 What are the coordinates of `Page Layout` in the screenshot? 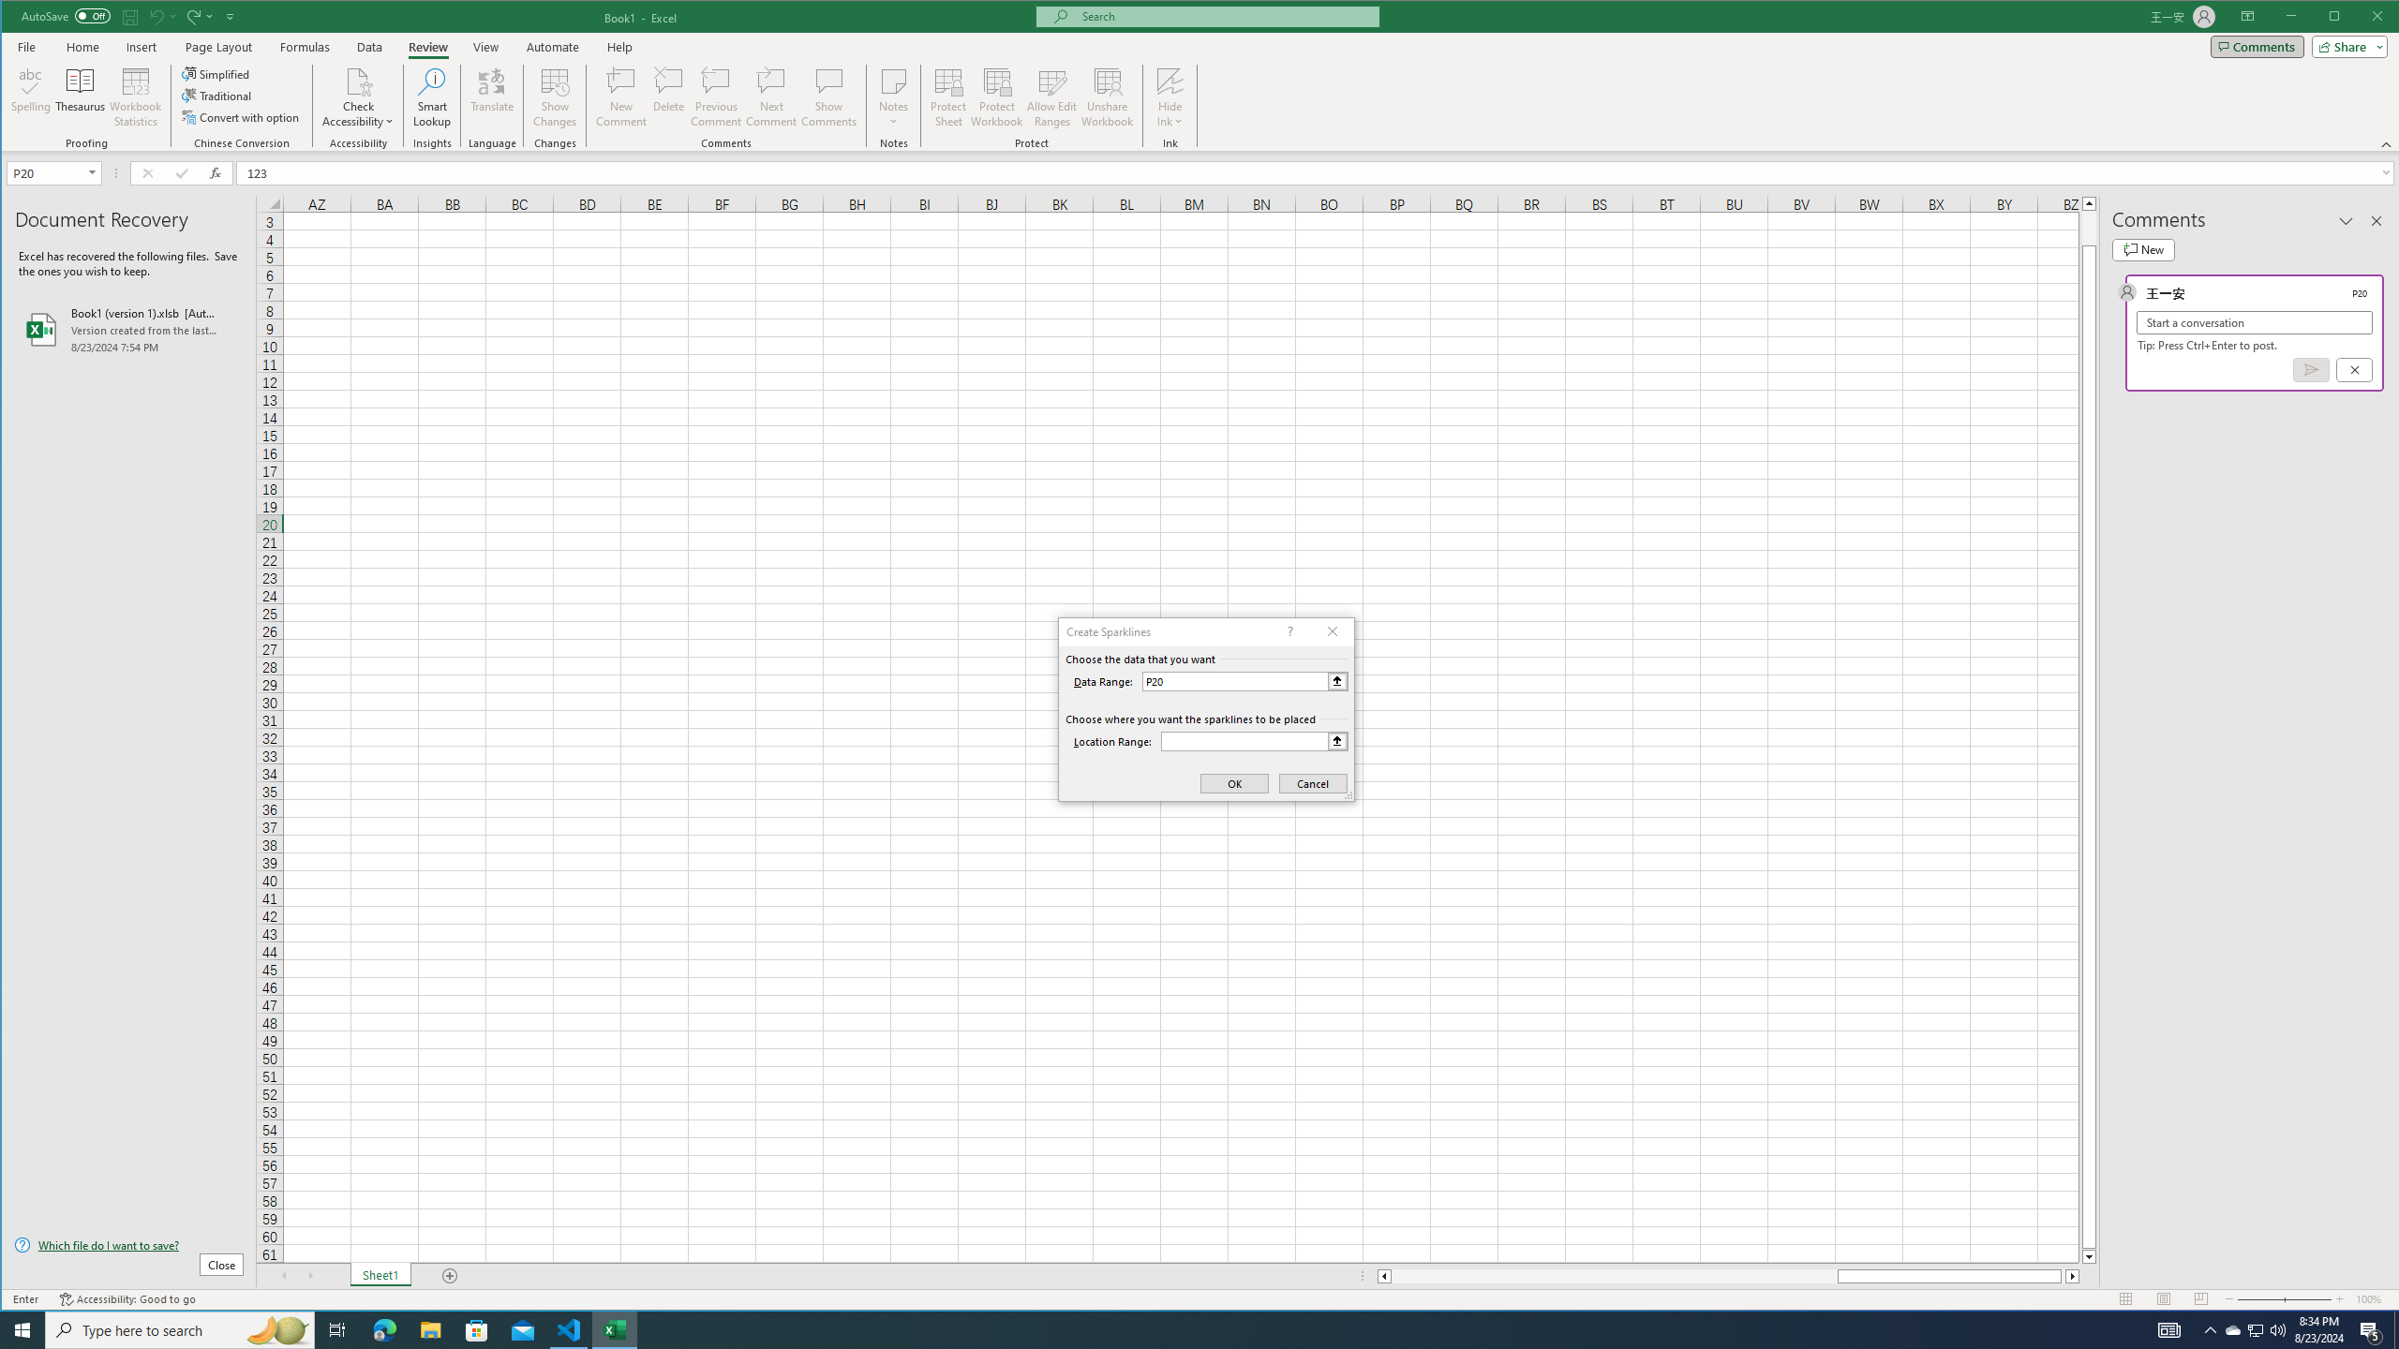 It's located at (217, 47).